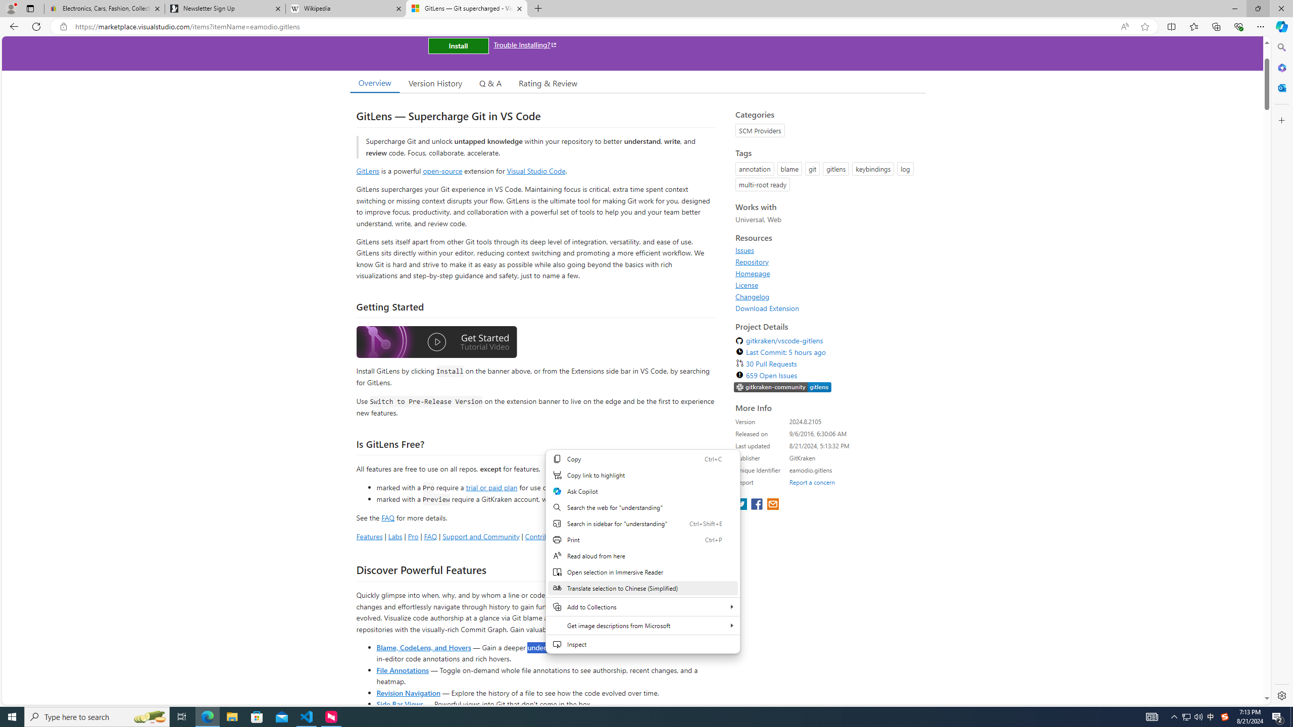  I want to click on Repository, so click(827, 262).